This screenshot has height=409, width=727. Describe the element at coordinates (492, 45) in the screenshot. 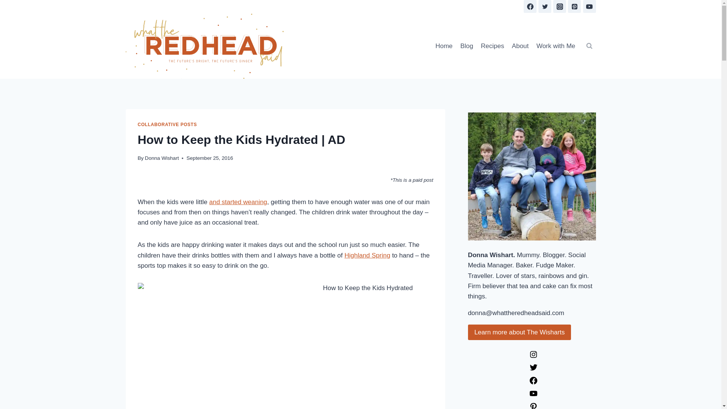

I see `Recipes` at that location.